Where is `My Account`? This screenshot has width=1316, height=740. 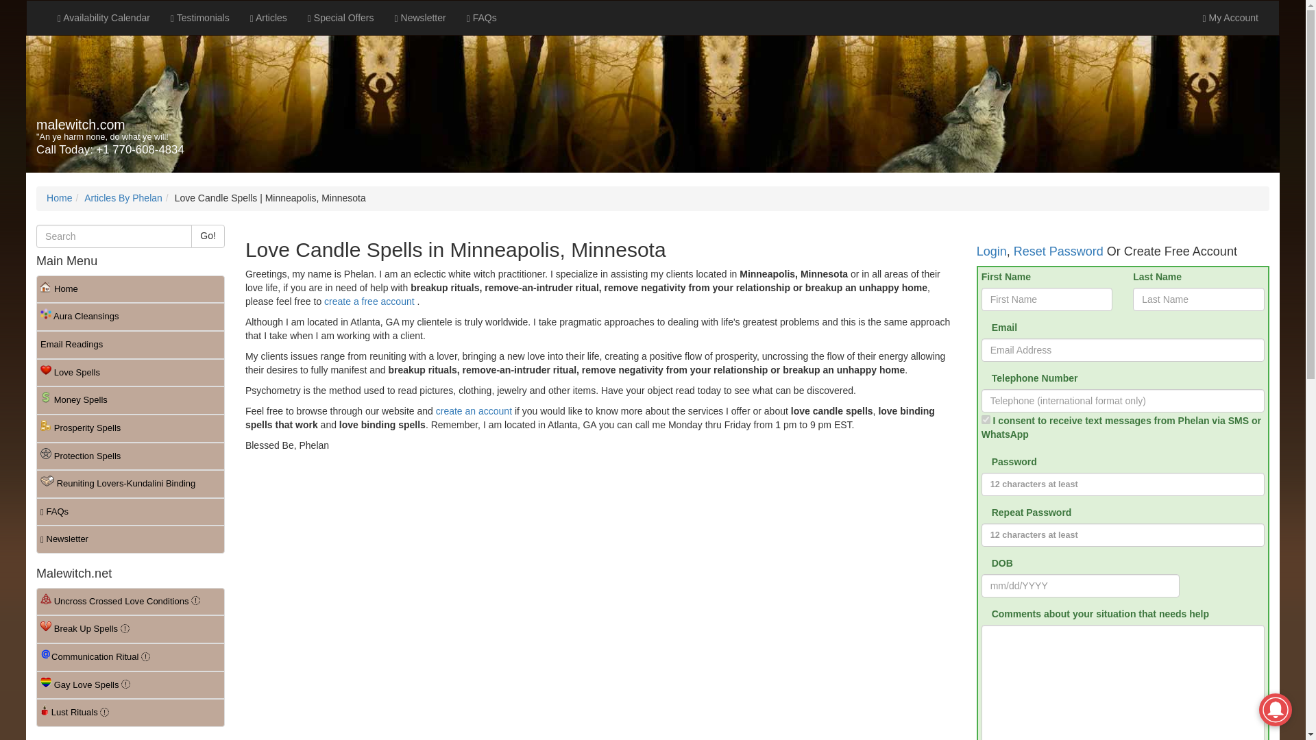
My Account is located at coordinates (1230, 18).